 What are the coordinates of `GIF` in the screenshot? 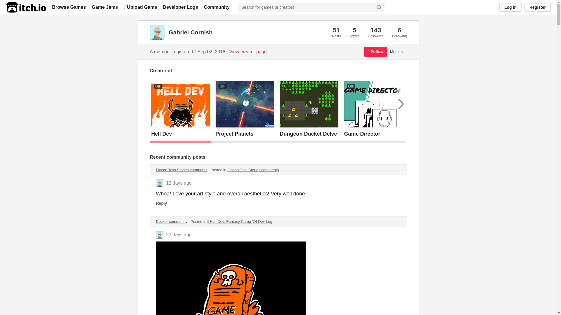 It's located at (309, 104).